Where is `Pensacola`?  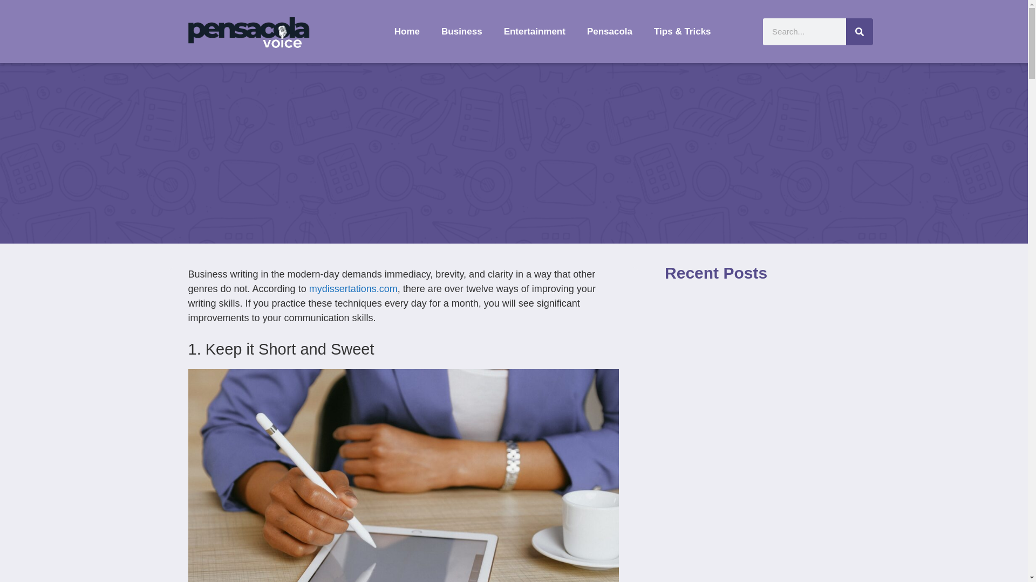
Pensacola is located at coordinates (610, 31).